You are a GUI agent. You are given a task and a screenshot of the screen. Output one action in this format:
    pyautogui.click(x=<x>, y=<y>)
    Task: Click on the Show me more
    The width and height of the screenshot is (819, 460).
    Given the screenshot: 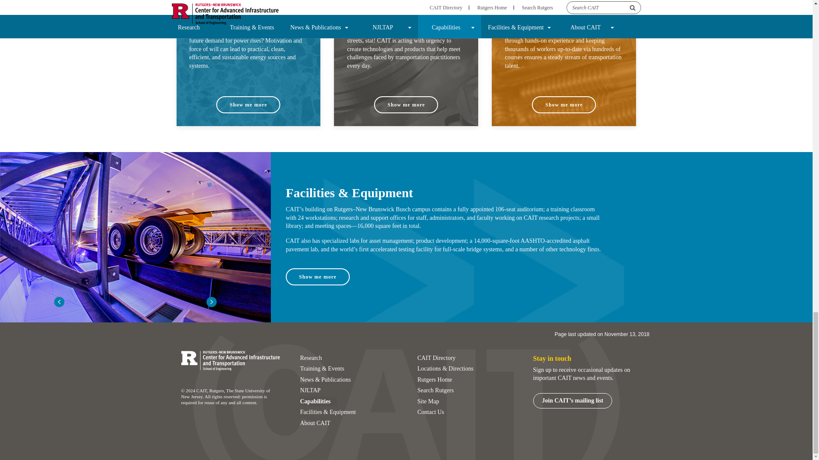 What is the action you would take?
    pyautogui.click(x=248, y=104)
    